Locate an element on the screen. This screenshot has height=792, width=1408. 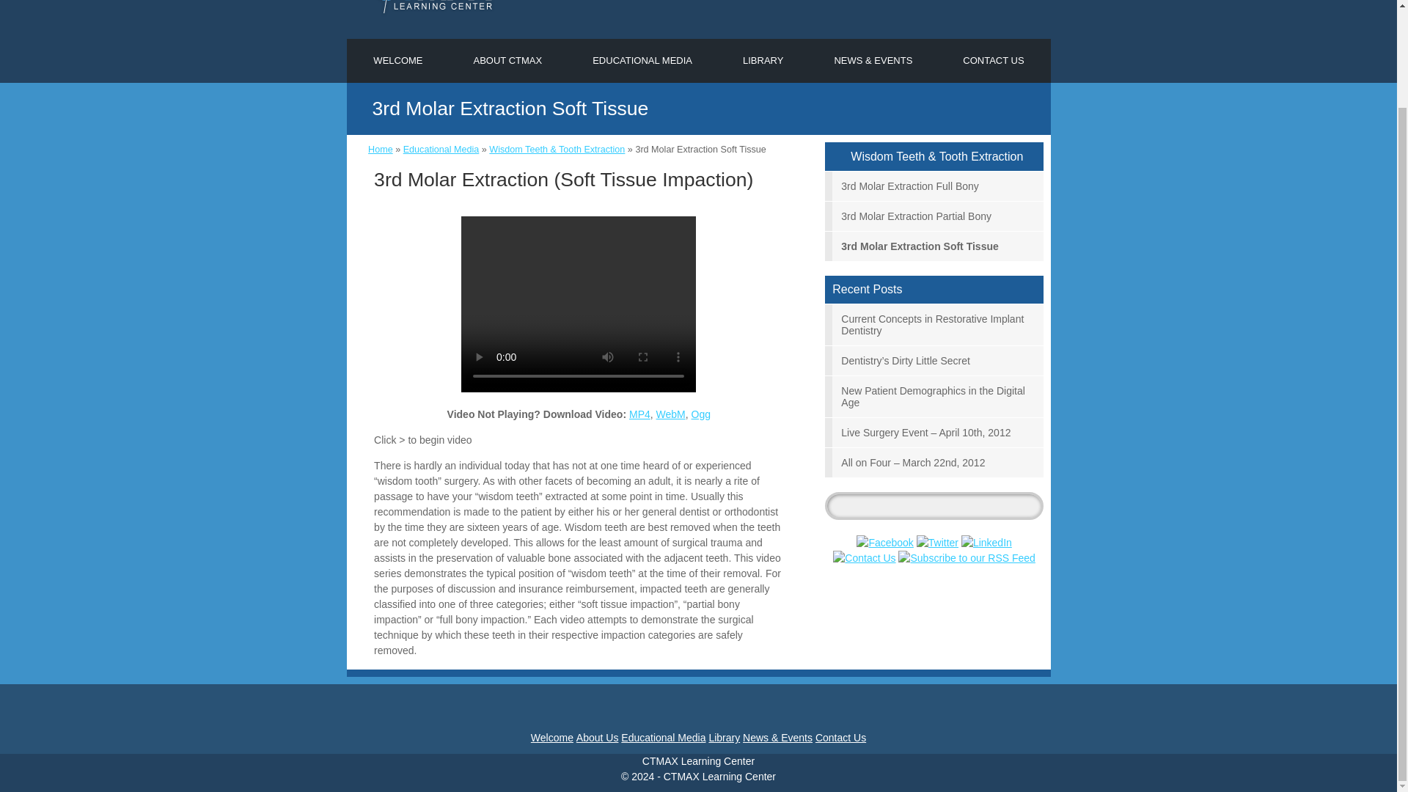
Subscribe to our RSS Feed is located at coordinates (967, 558).